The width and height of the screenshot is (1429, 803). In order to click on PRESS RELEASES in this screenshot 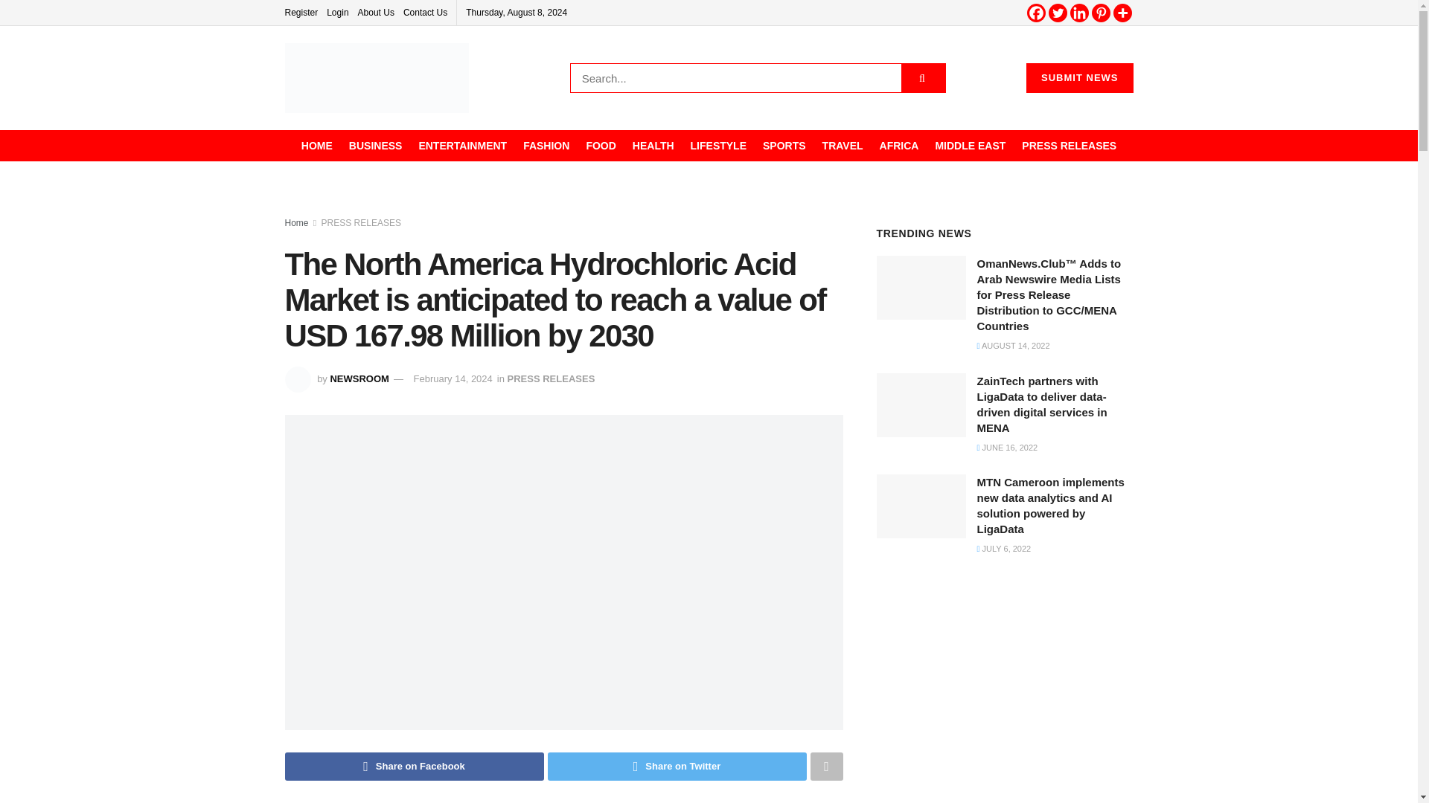, I will do `click(1069, 146)`.